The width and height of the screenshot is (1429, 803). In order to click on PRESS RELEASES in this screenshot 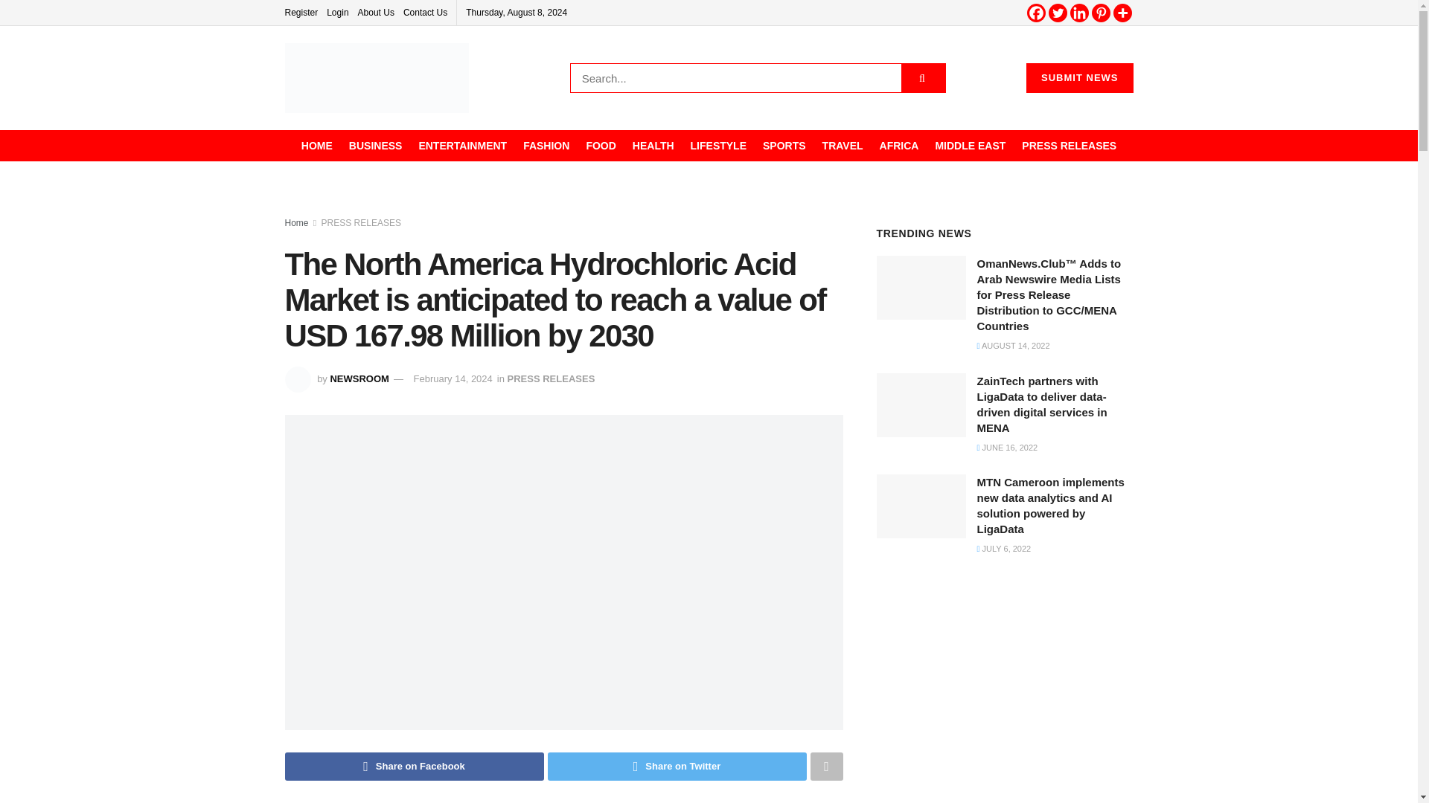, I will do `click(1069, 146)`.